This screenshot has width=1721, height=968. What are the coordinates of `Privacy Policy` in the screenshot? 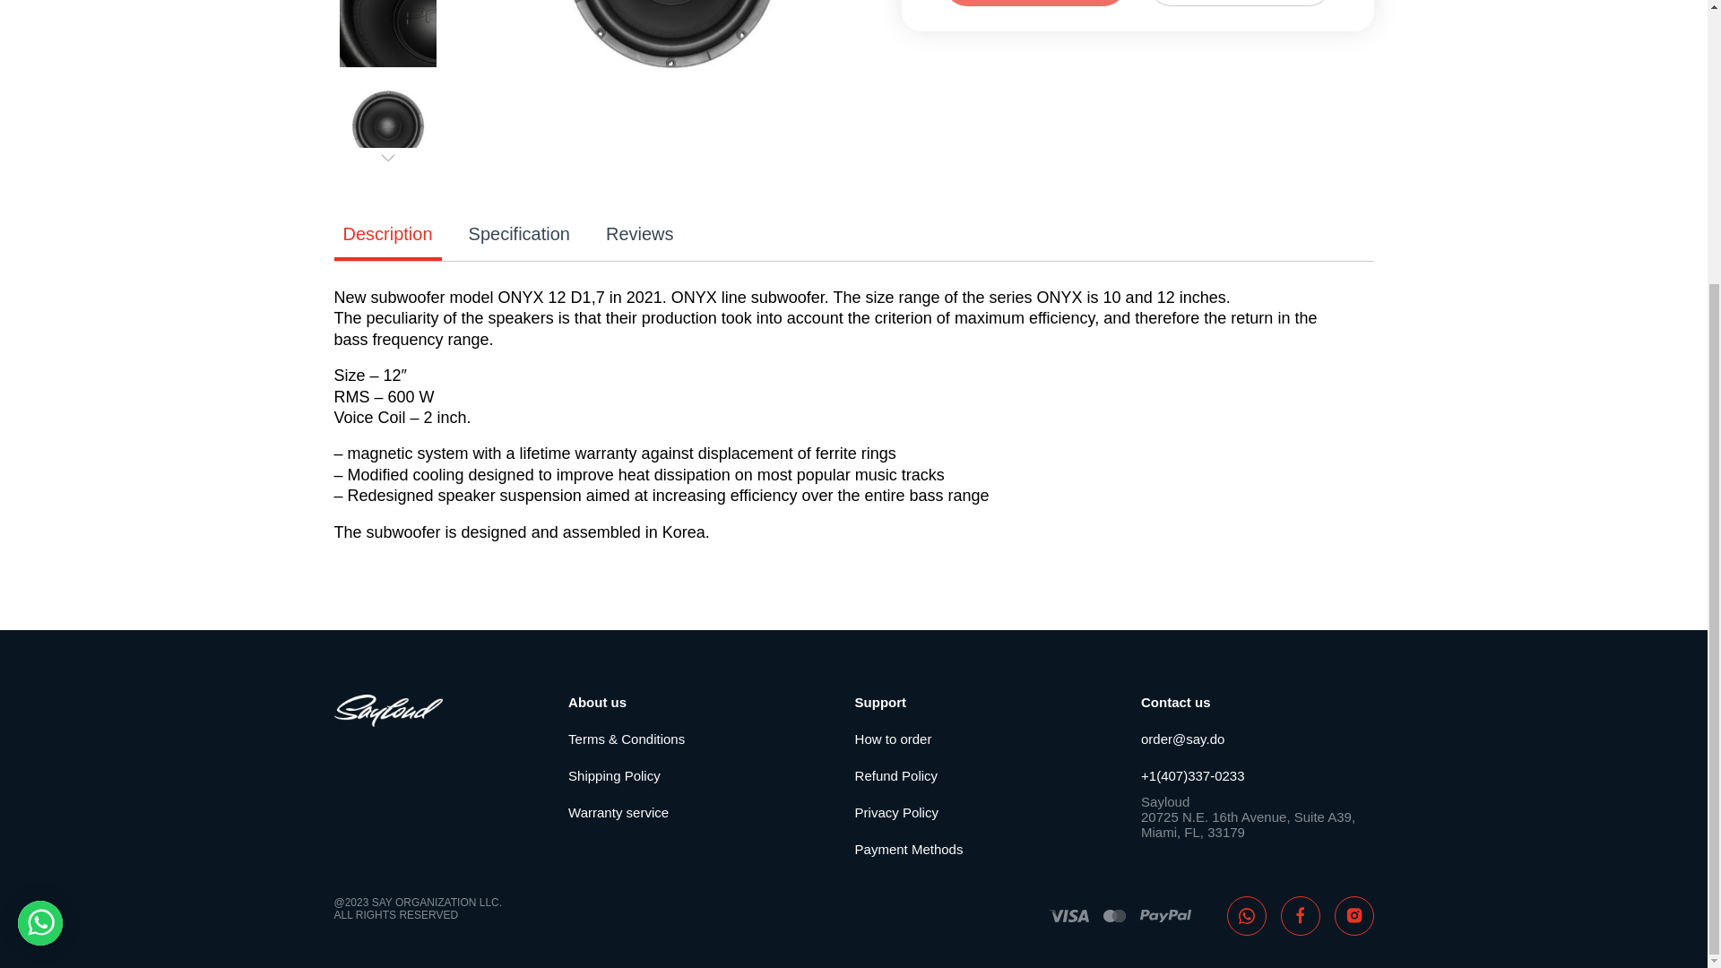 It's located at (972, 812).